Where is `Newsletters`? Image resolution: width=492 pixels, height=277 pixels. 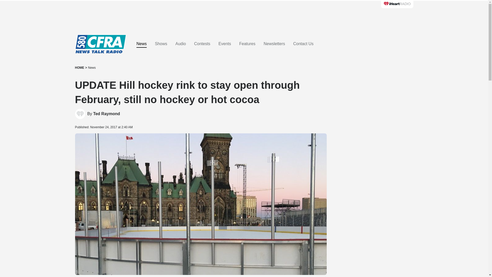 Newsletters is located at coordinates (274, 44).